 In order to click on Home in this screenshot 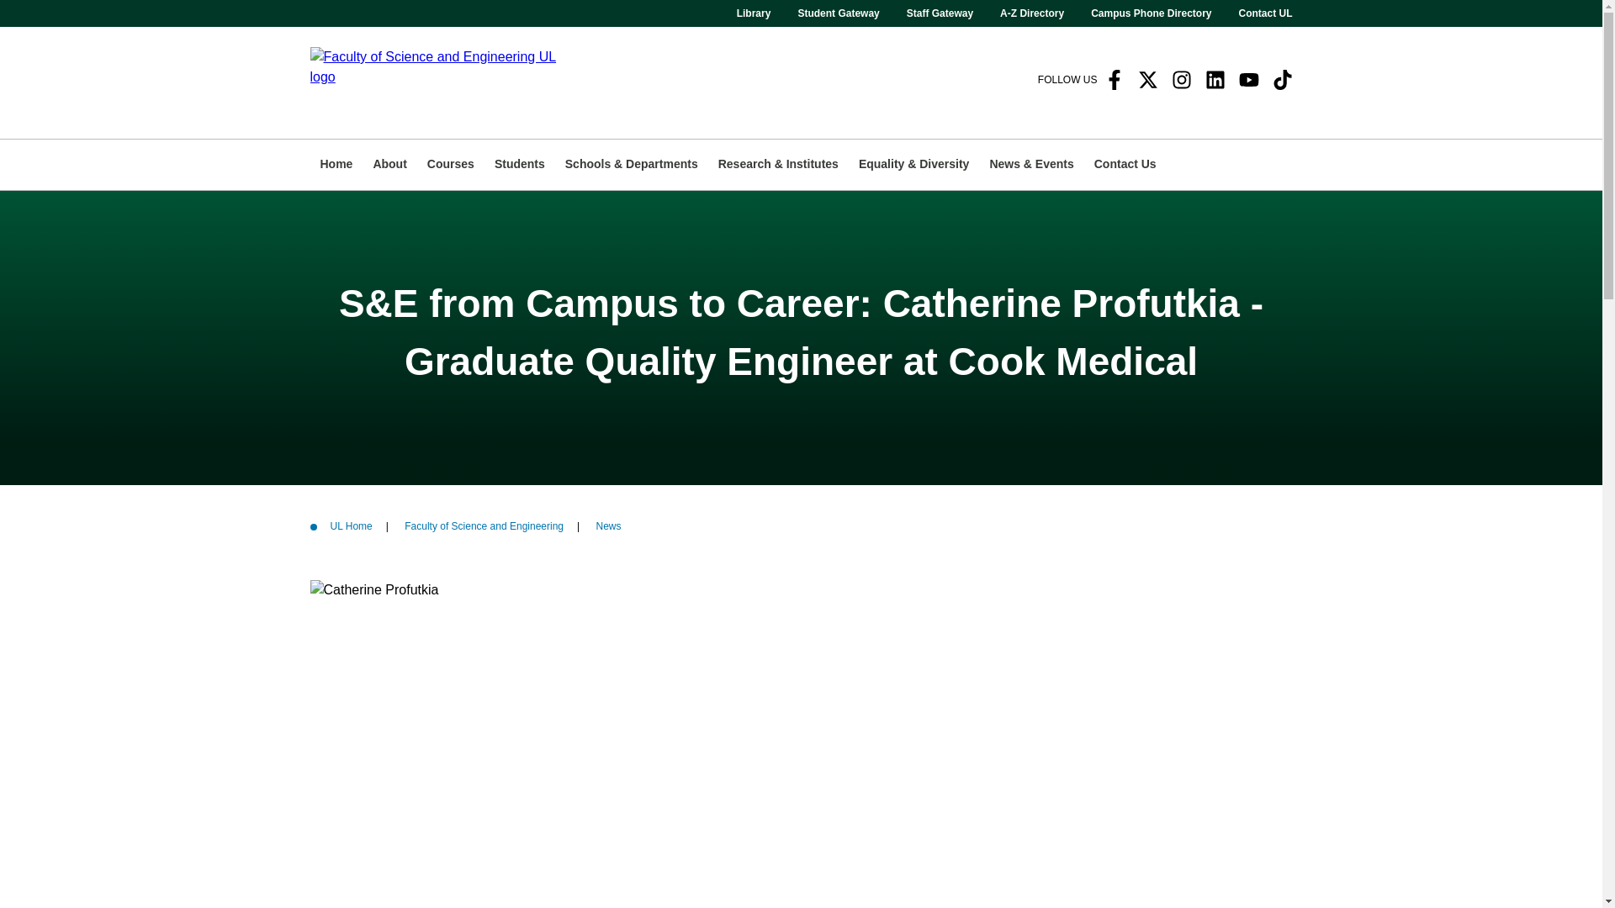, I will do `click(336, 165)`.